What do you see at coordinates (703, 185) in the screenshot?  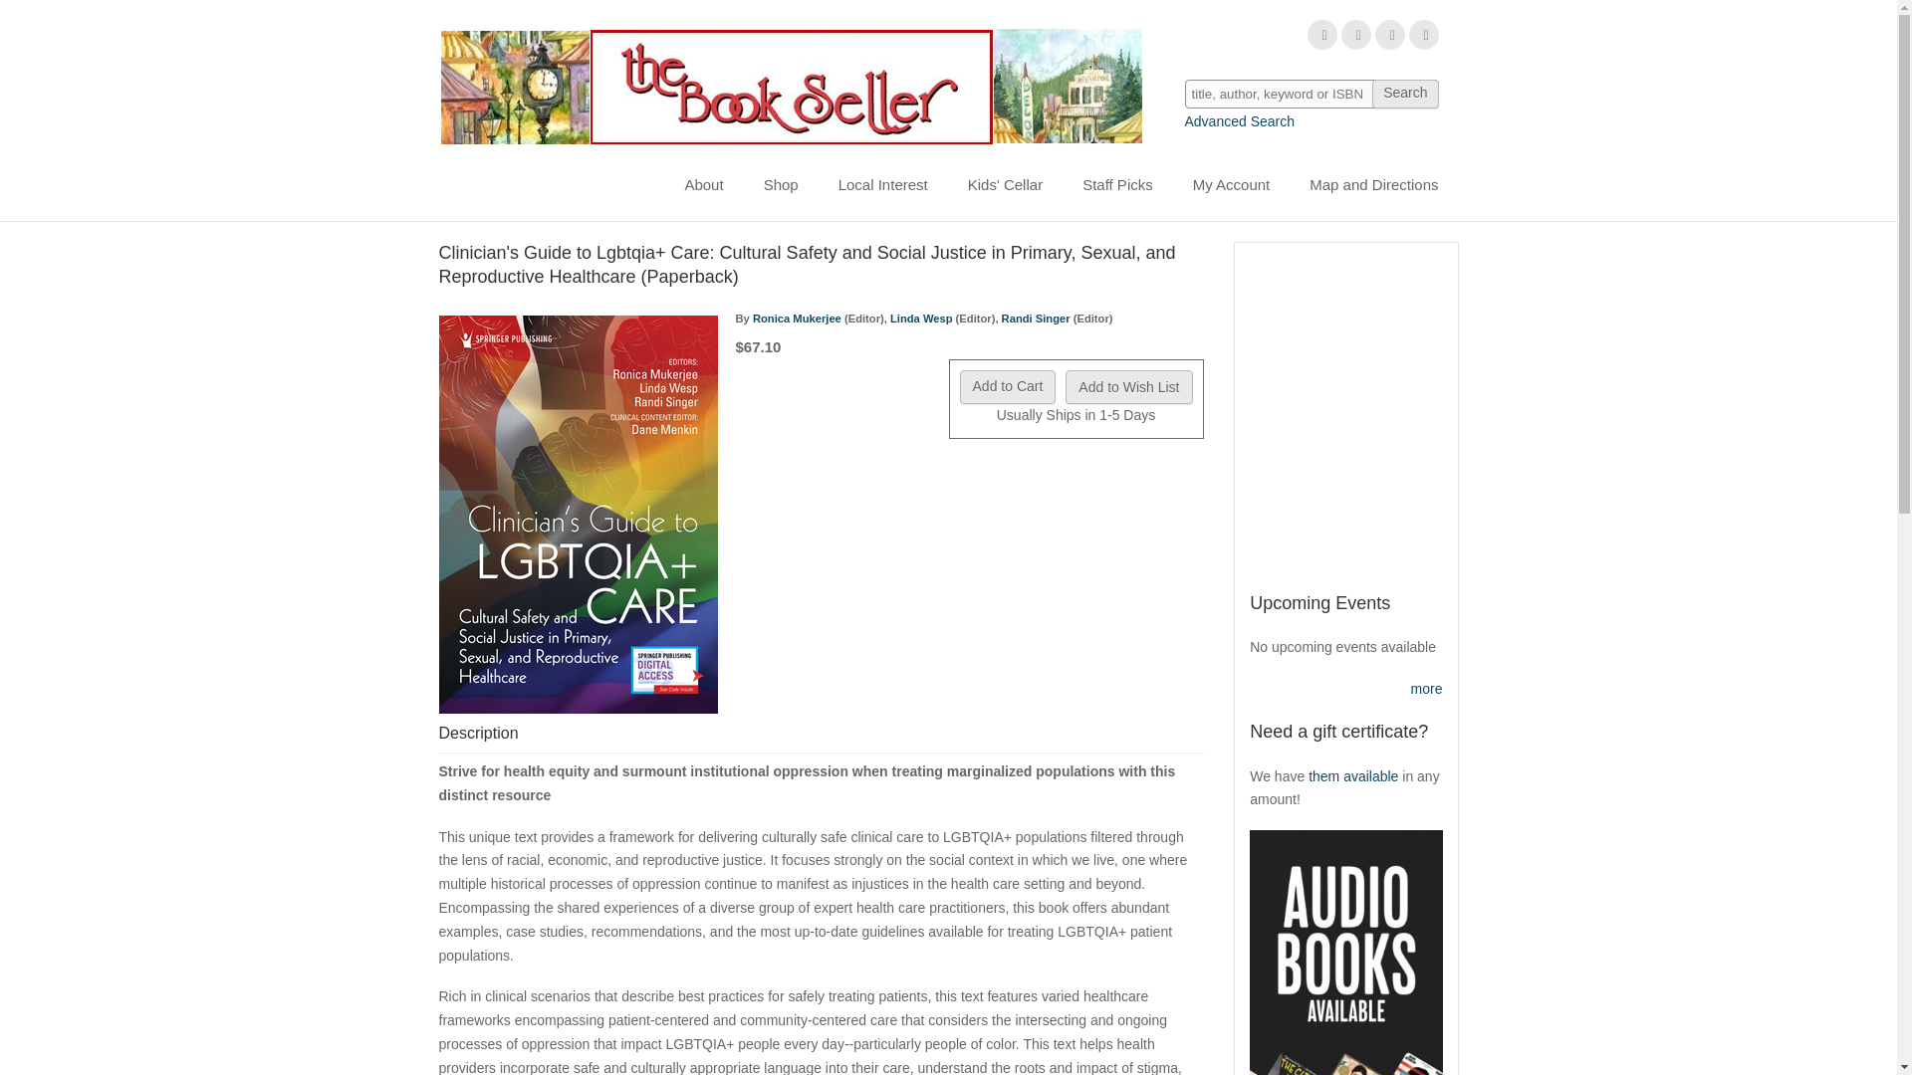 I see `About` at bounding box center [703, 185].